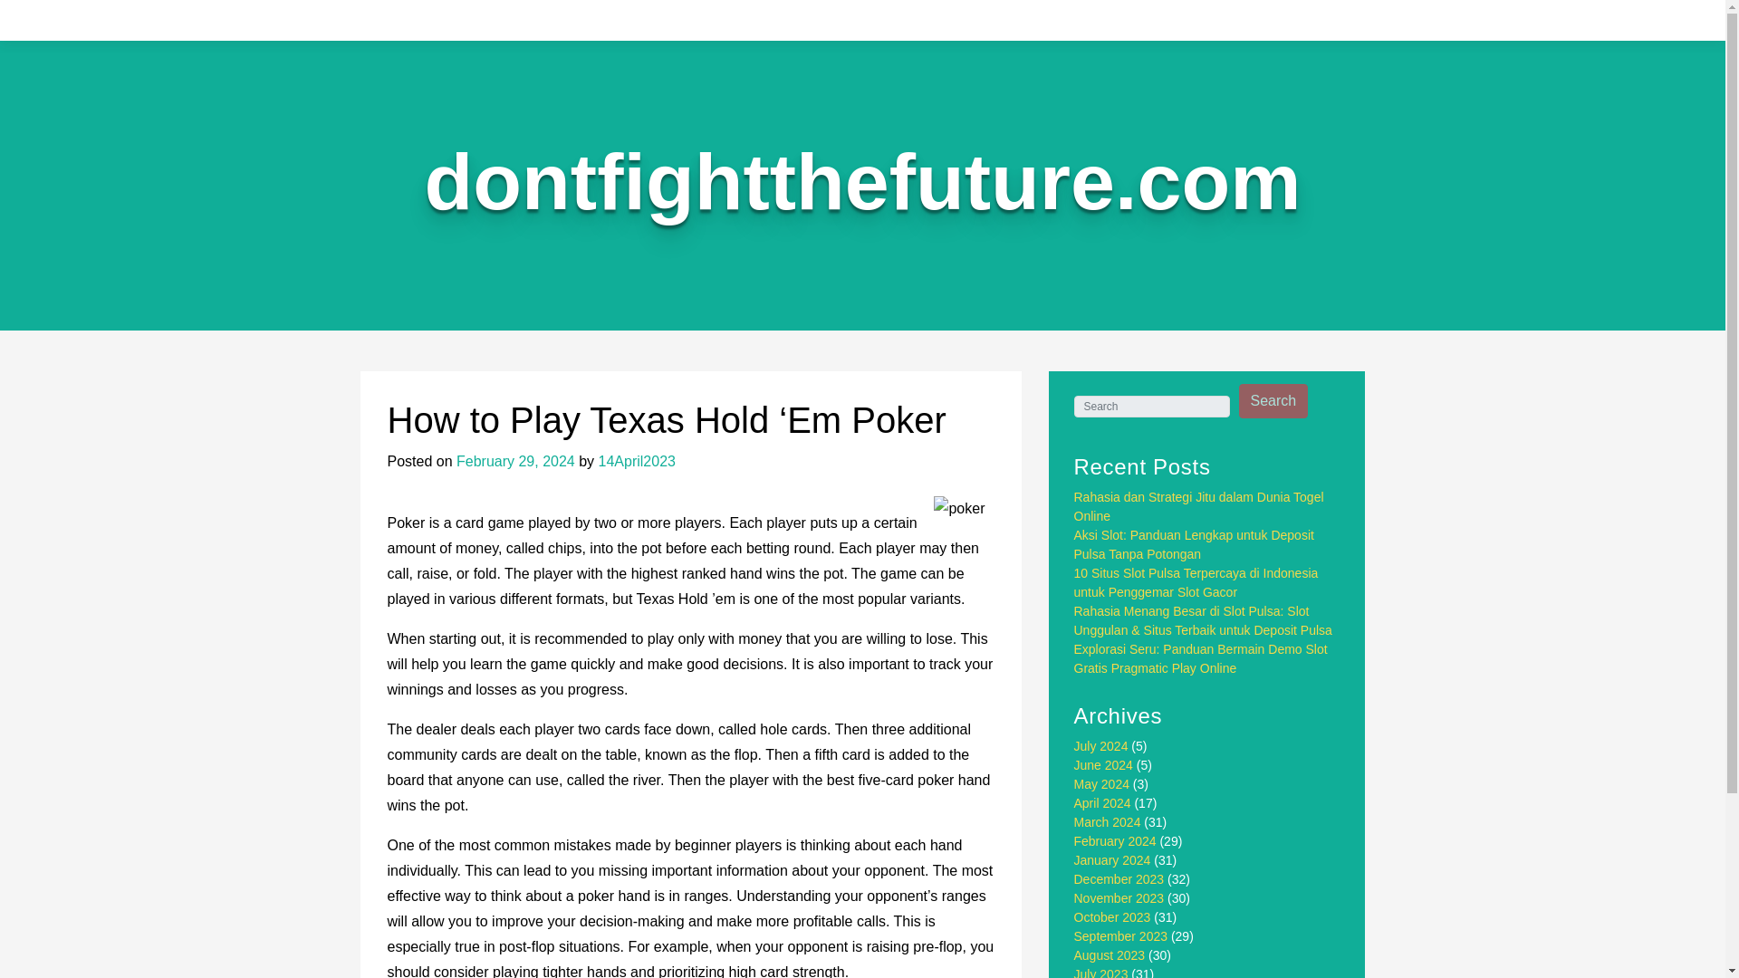  What do you see at coordinates (1121, 936) in the screenshot?
I see `September 2023` at bounding box center [1121, 936].